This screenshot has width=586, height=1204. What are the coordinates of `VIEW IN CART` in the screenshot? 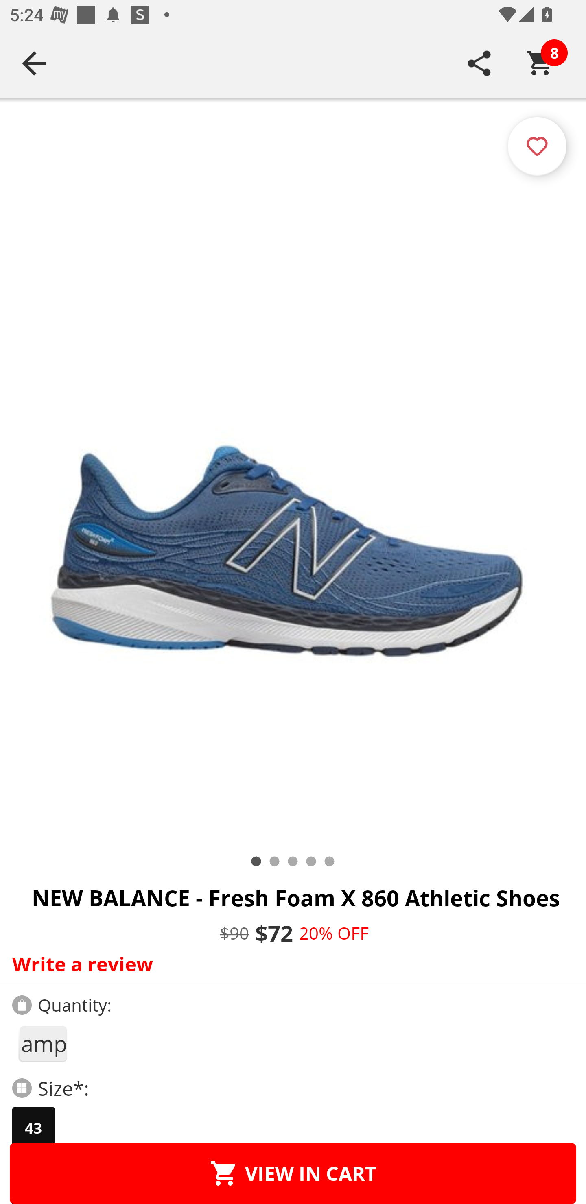 It's located at (293, 1173).